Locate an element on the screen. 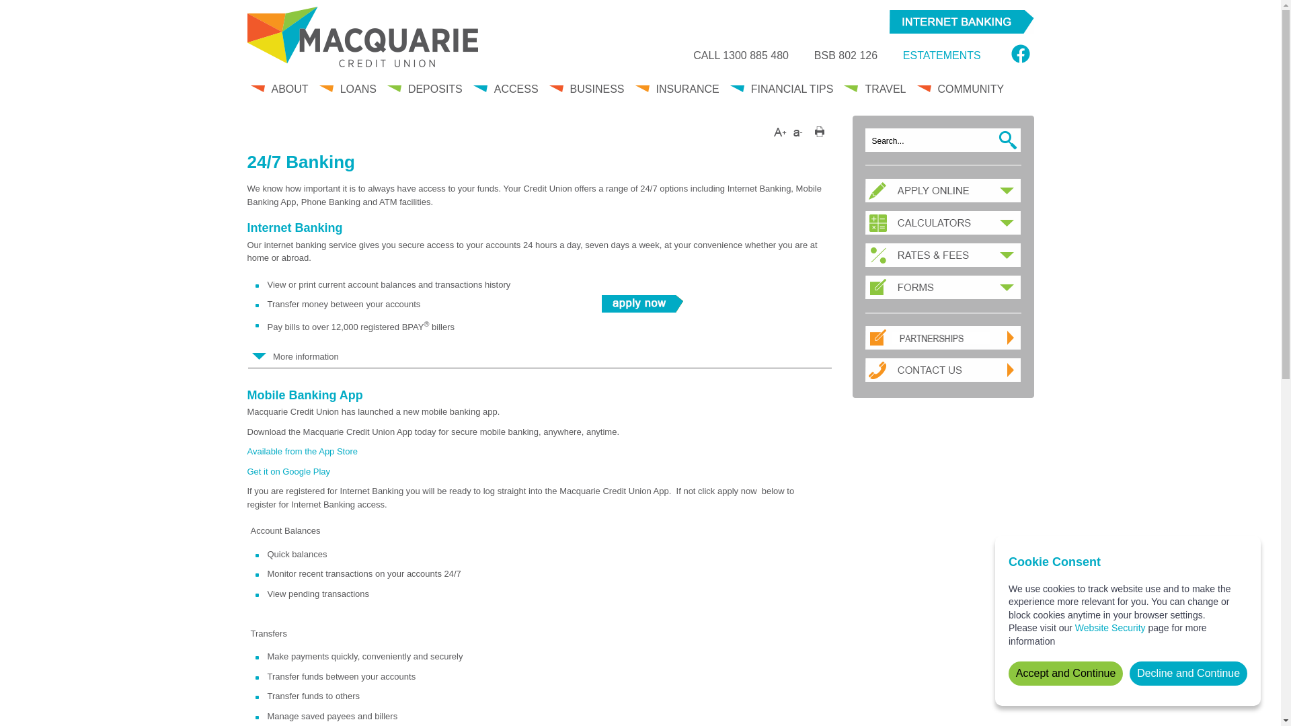  Accept and Continue is located at coordinates (1066, 674).